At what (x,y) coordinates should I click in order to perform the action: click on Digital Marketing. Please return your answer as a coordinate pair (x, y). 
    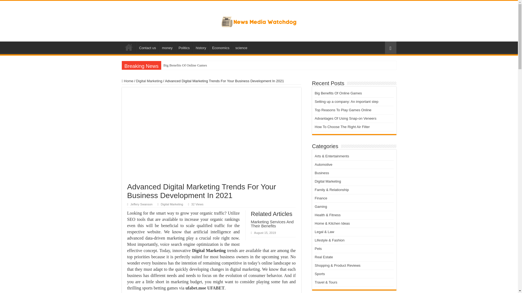
    Looking at the image, I should click on (172, 204).